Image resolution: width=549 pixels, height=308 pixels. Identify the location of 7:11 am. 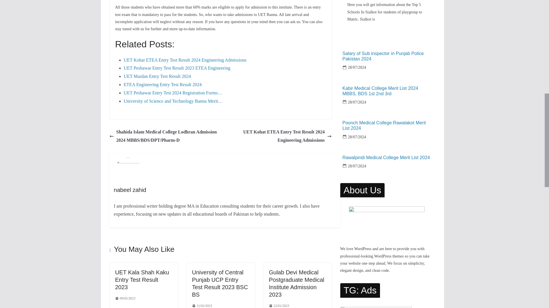
(279, 305).